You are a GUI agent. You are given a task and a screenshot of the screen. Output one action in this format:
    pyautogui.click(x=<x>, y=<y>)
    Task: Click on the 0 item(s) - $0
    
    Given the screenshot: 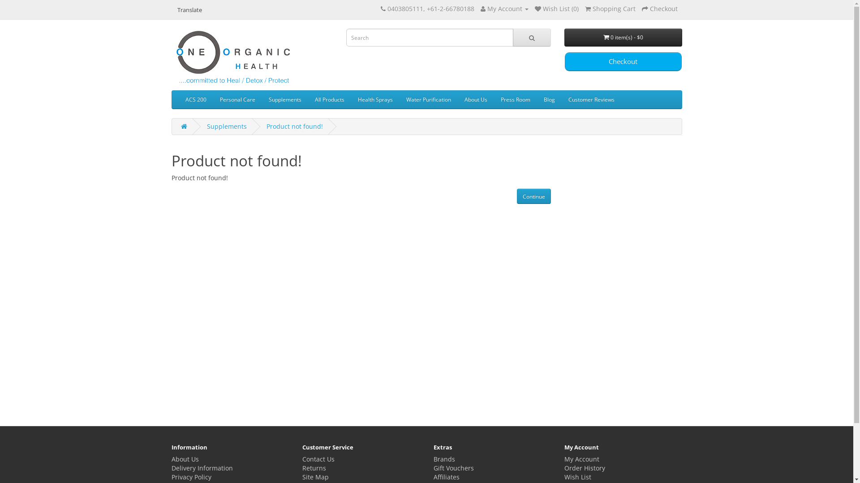 What is the action you would take?
    pyautogui.click(x=623, y=38)
    